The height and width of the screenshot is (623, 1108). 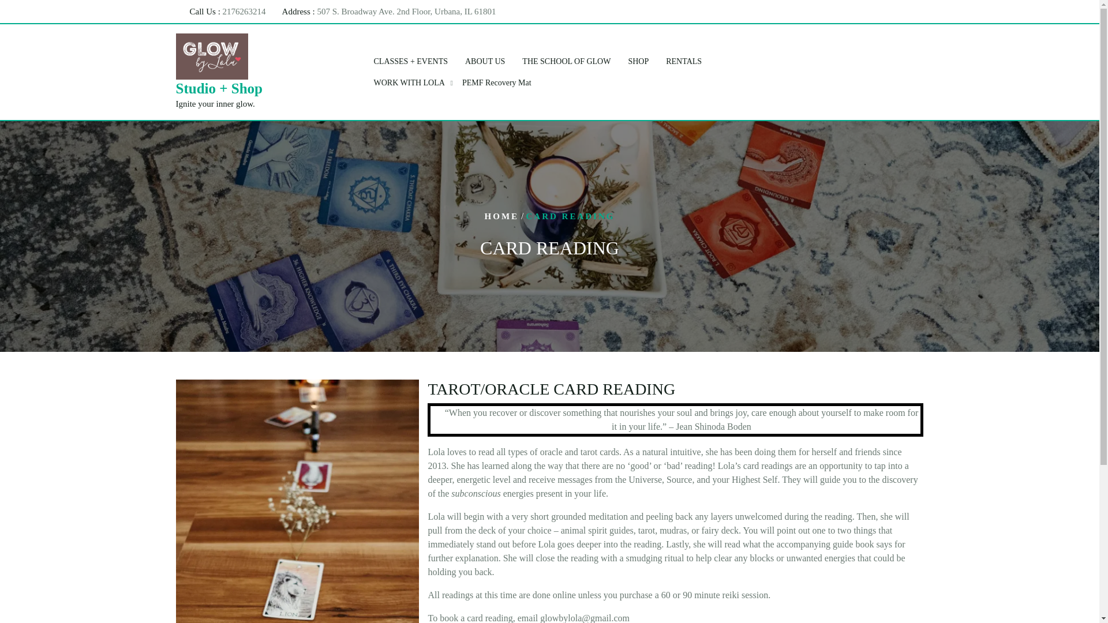 What do you see at coordinates (409, 83) in the screenshot?
I see `WORK WITH LOLA` at bounding box center [409, 83].